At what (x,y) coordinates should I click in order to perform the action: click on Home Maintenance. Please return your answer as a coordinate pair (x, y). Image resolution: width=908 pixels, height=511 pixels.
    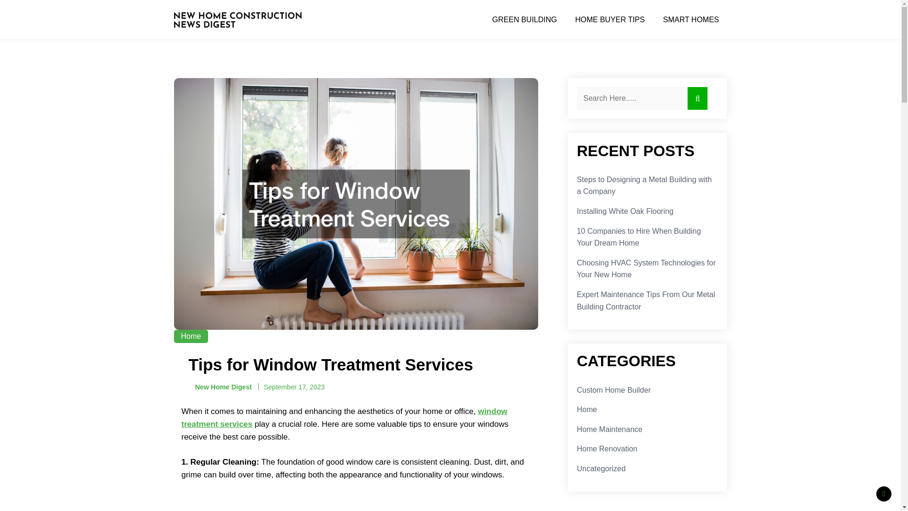
    Looking at the image, I should click on (610, 429).